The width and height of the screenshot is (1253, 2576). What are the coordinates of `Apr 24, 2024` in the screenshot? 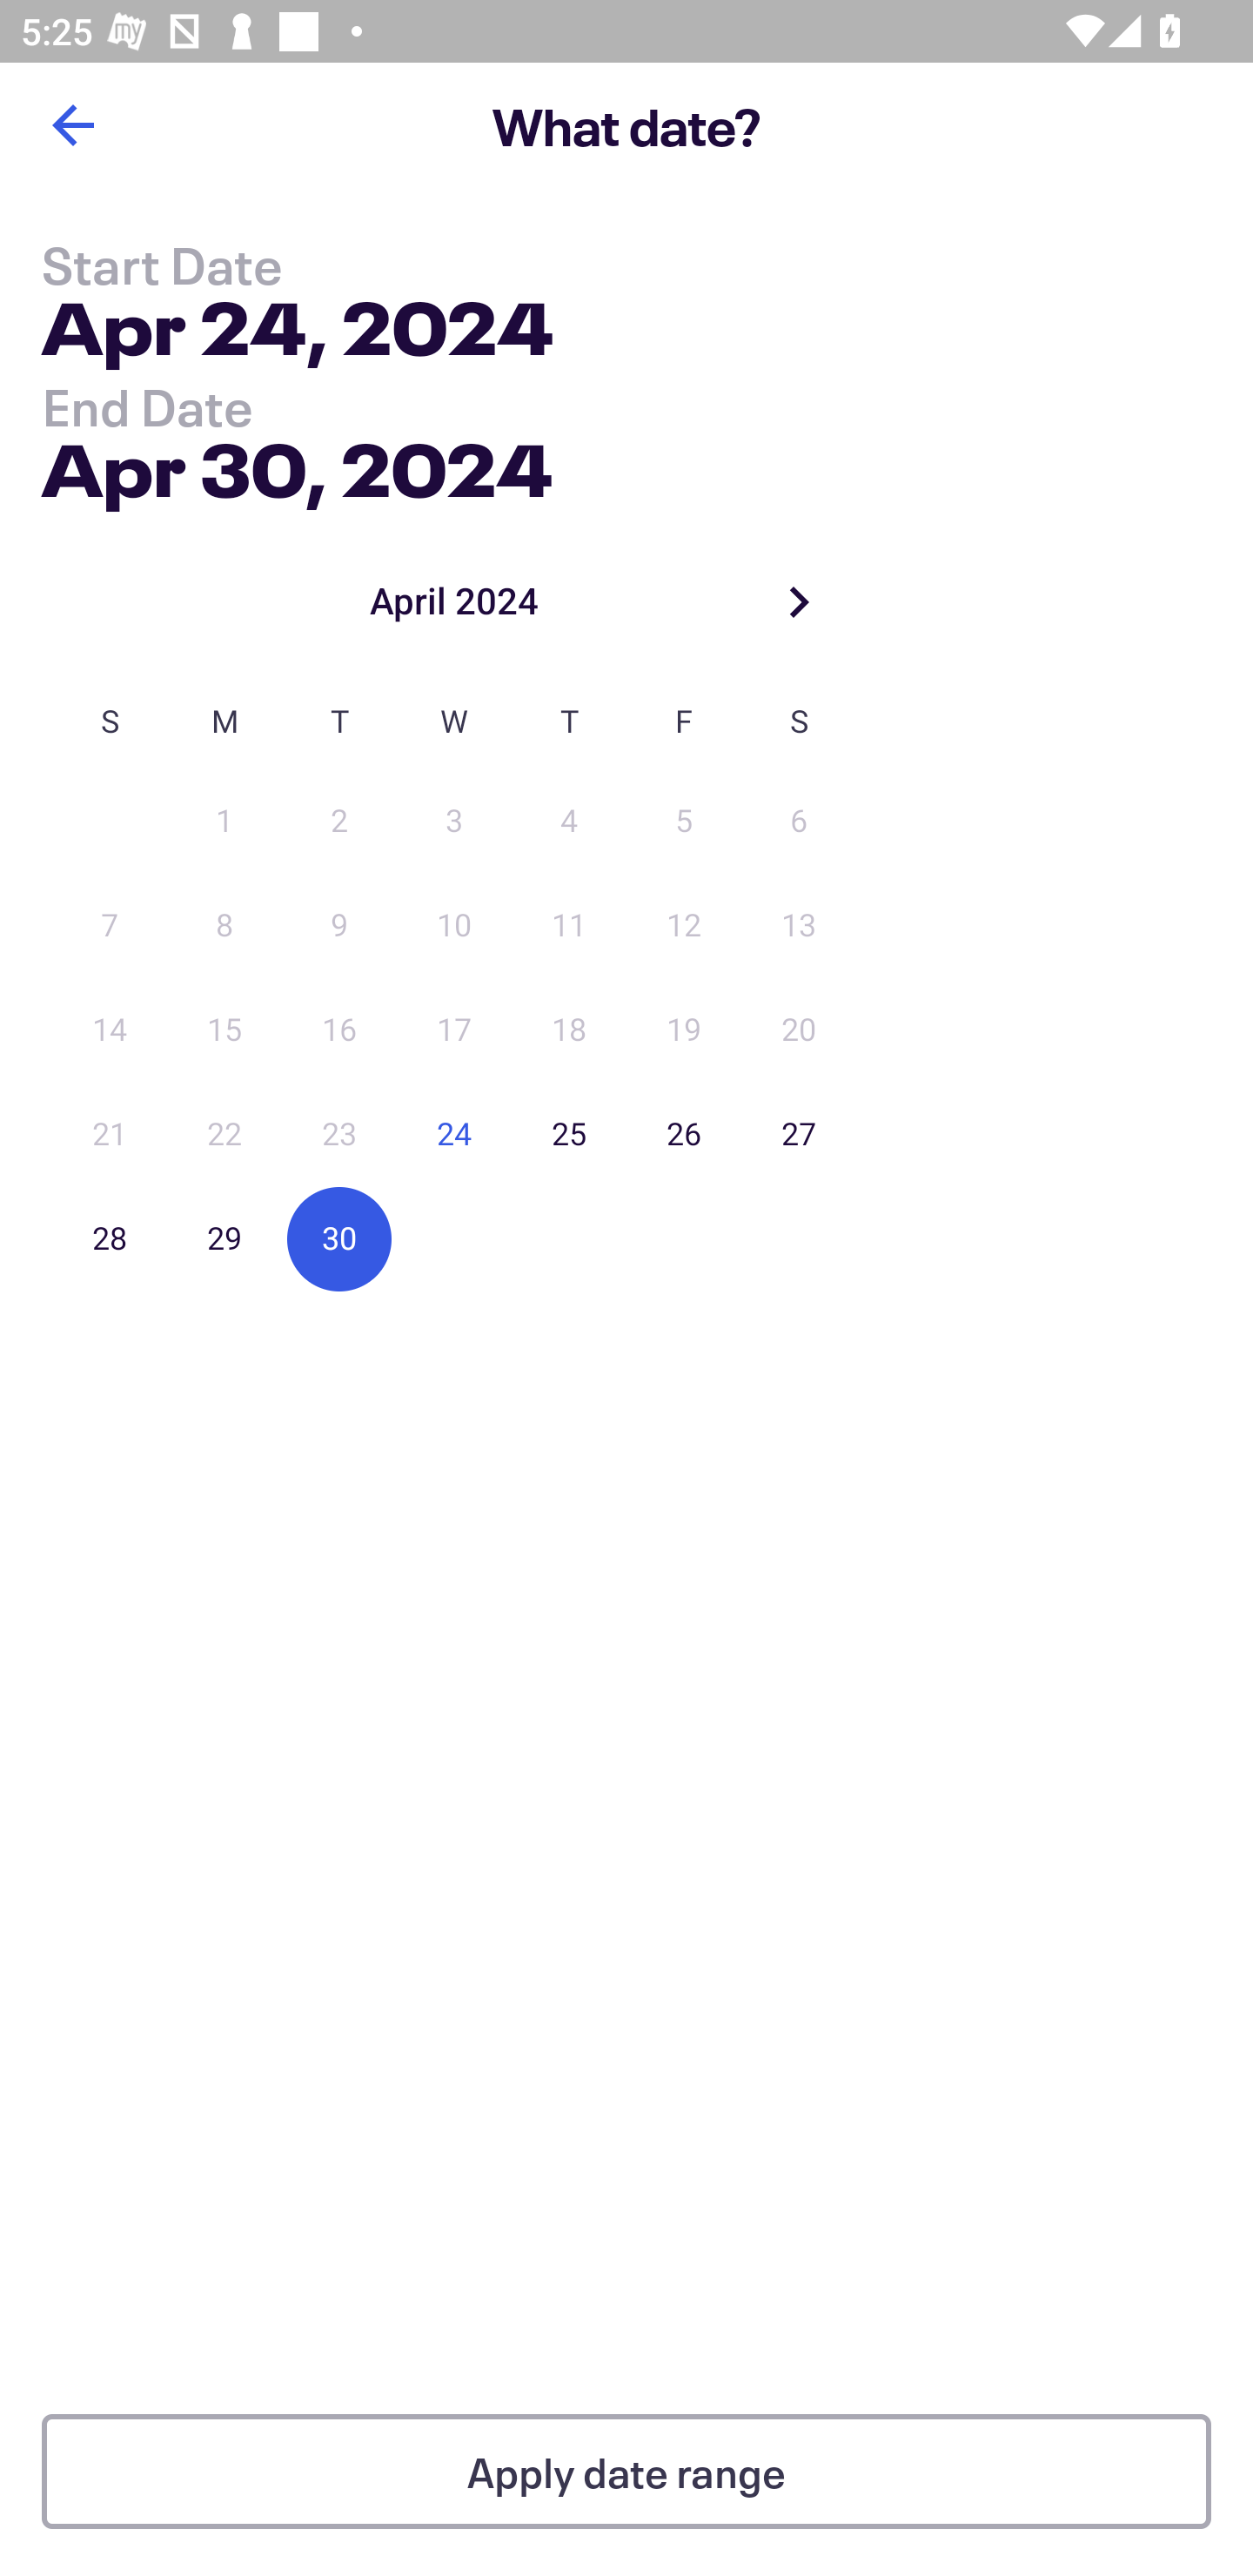 It's located at (298, 334).